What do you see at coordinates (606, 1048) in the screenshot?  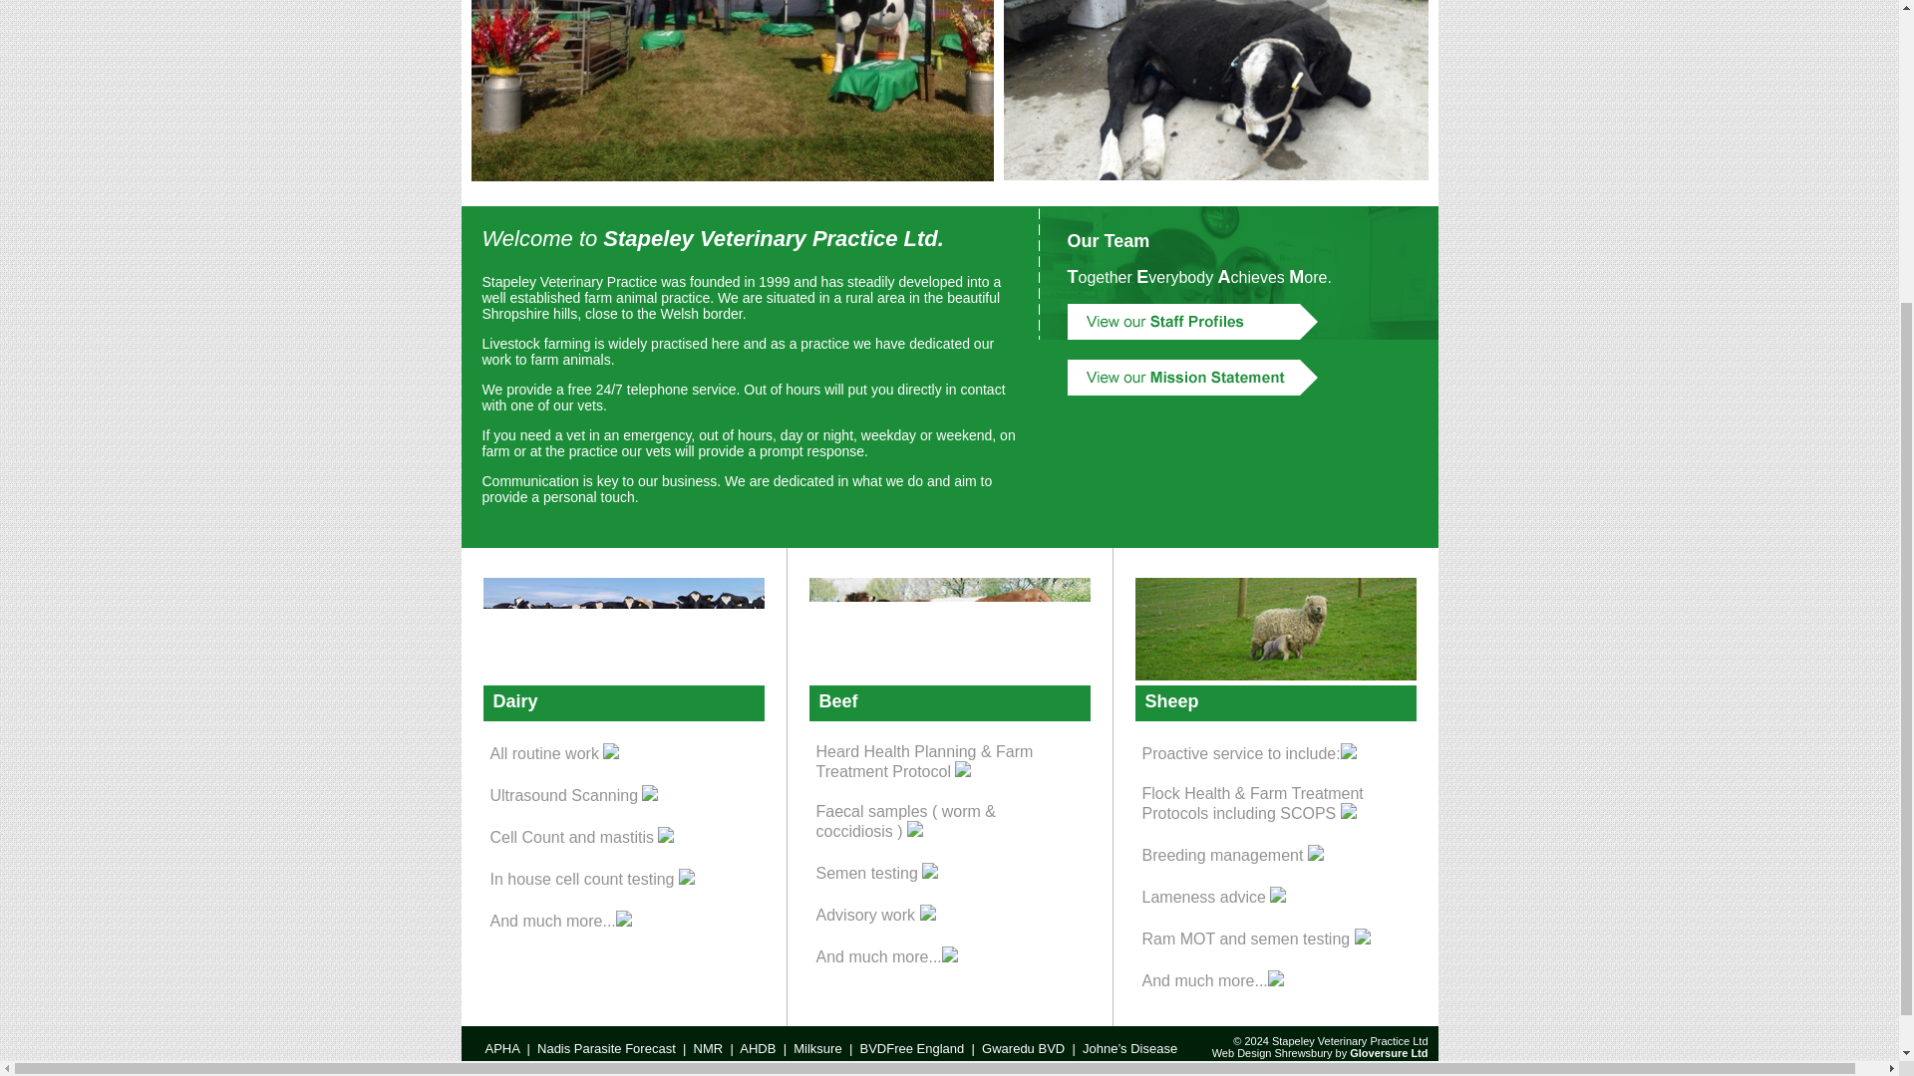 I see `Nadis Parasite Forecast` at bounding box center [606, 1048].